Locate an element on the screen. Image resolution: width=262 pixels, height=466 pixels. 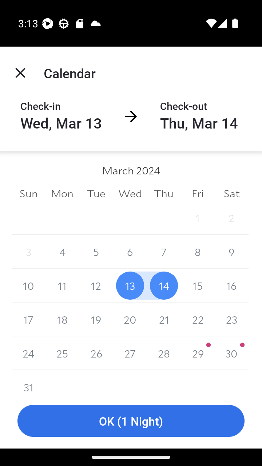
Fri is located at coordinates (197, 193).